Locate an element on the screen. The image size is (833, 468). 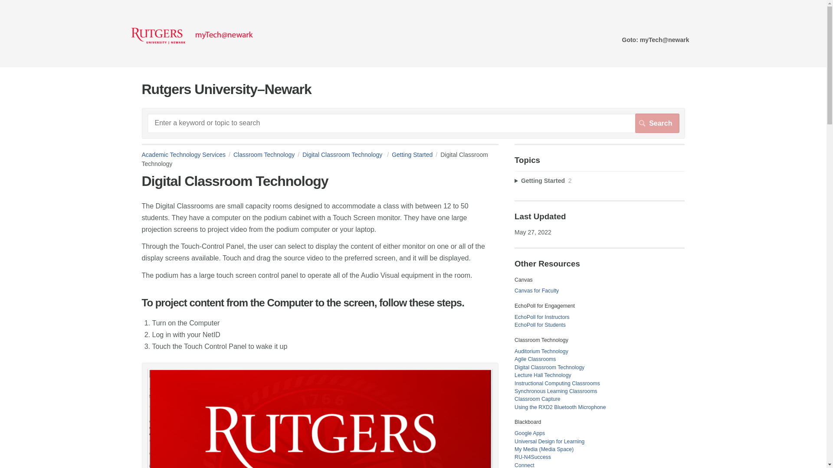
Synchronous Learning Classrooms is located at coordinates (556, 391).